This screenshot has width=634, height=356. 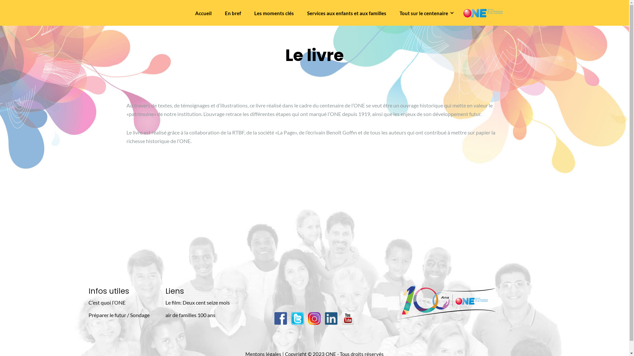 I want to click on En bref, so click(x=232, y=13).